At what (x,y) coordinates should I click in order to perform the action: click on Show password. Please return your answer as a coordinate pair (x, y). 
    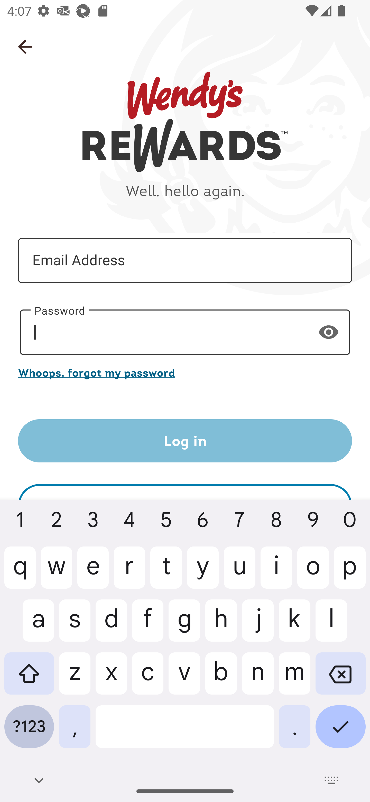
    Looking at the image, I should click on (329, 332).